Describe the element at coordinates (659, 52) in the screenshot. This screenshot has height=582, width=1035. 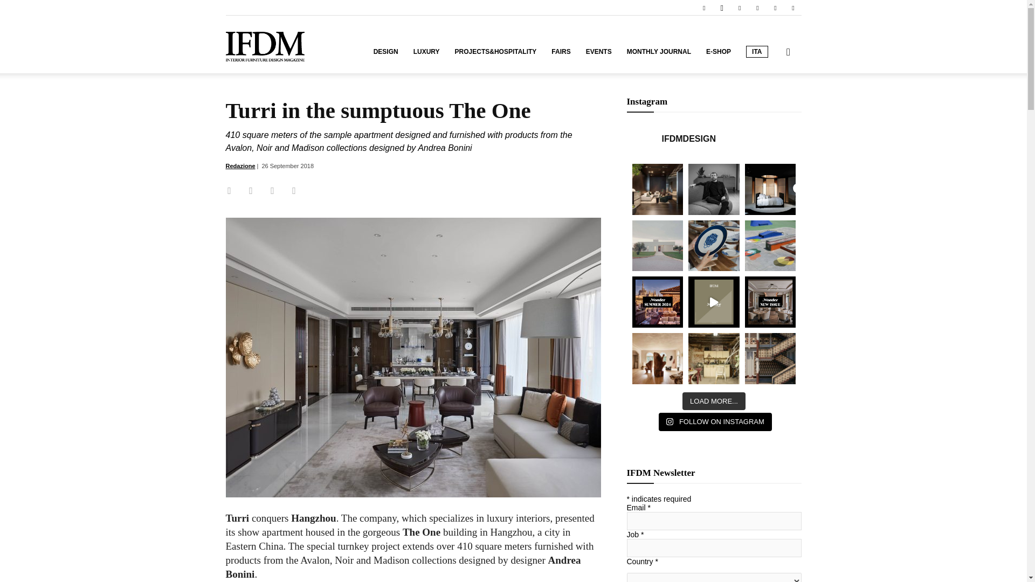
I see `MONTHLY JOURNAL` at that location.